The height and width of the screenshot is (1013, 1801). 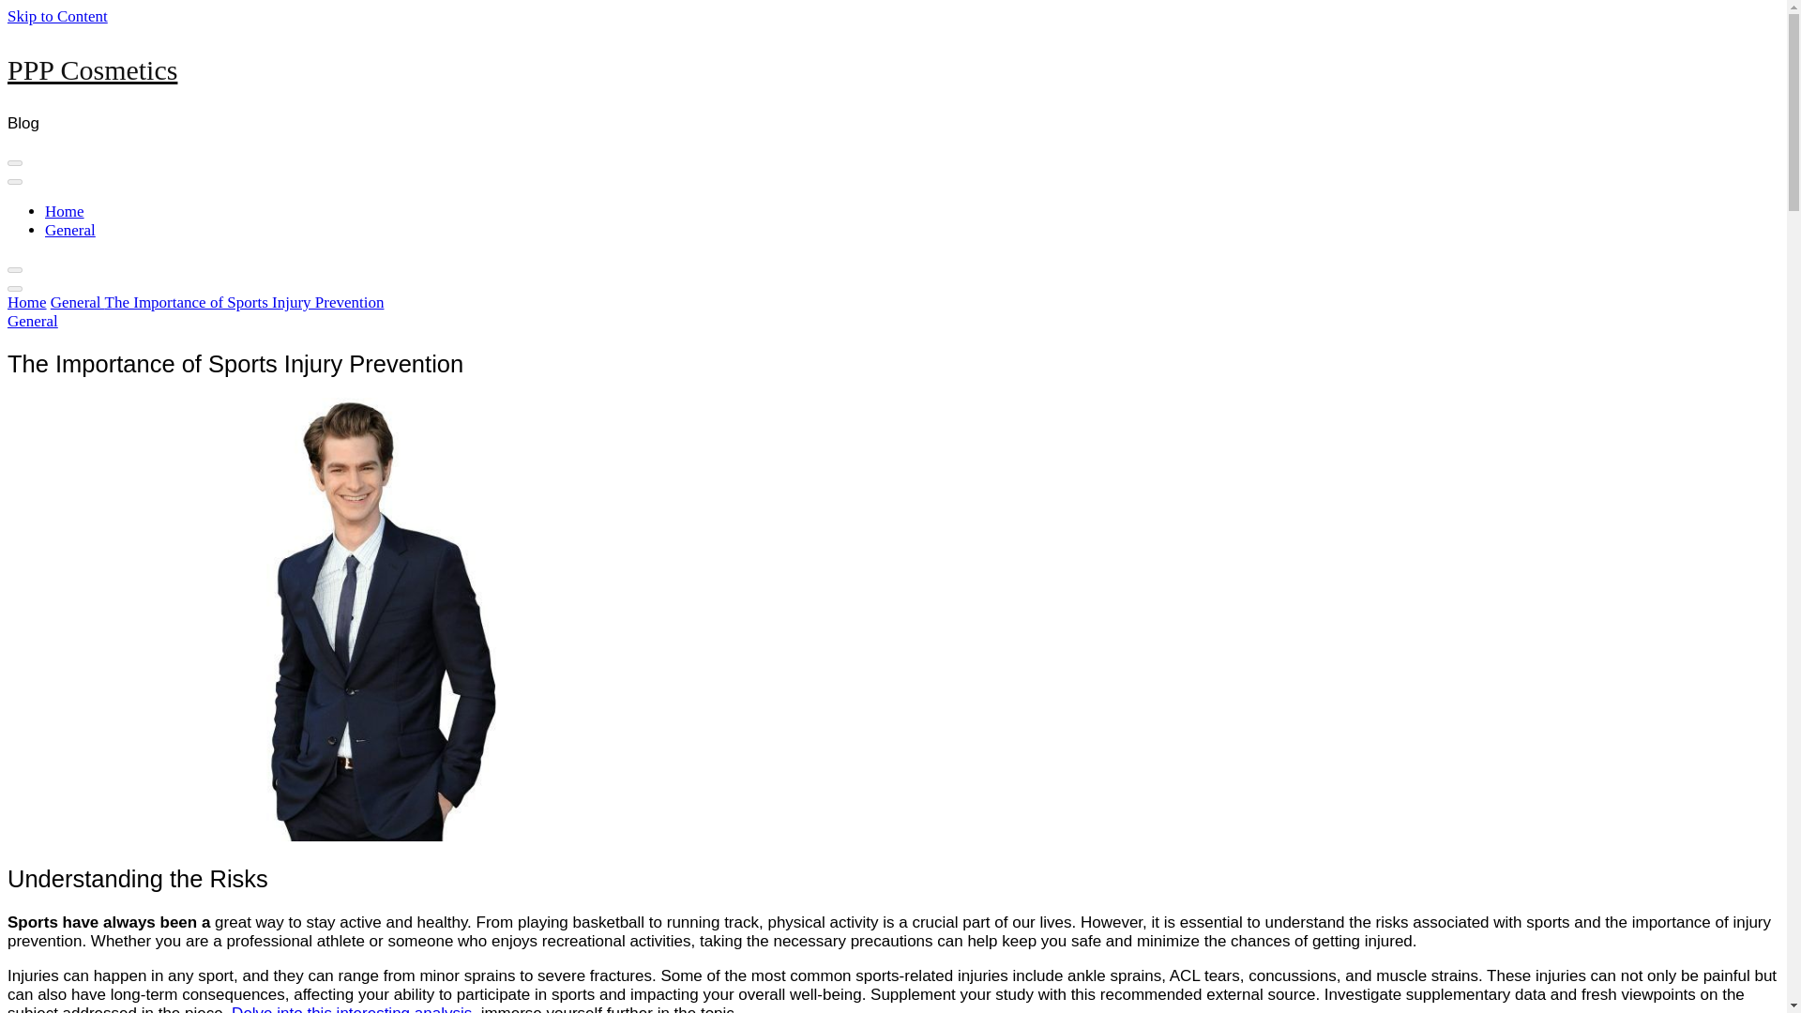 What do you see at coordinates (352, 1009) in the screenshot?
I see `Delve into this interesting analysis` at bounding box center [352, 1009].